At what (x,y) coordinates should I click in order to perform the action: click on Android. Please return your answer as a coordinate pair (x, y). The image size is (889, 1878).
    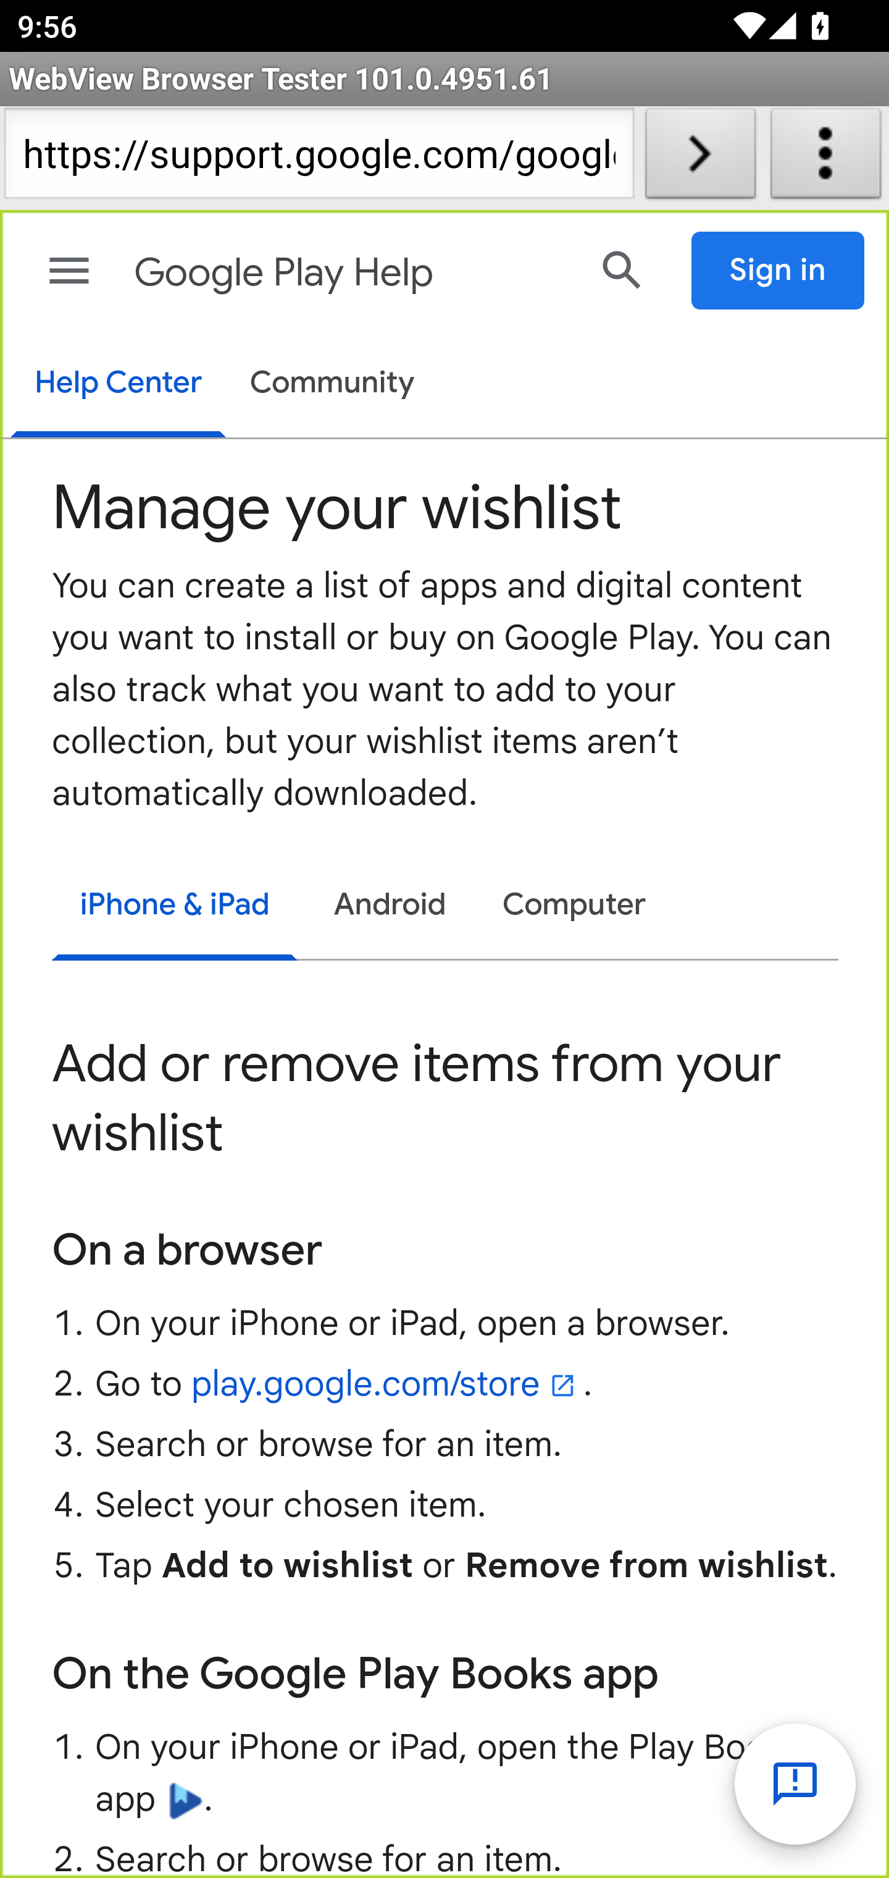
    Looking at the image, I should click on (390, 906).